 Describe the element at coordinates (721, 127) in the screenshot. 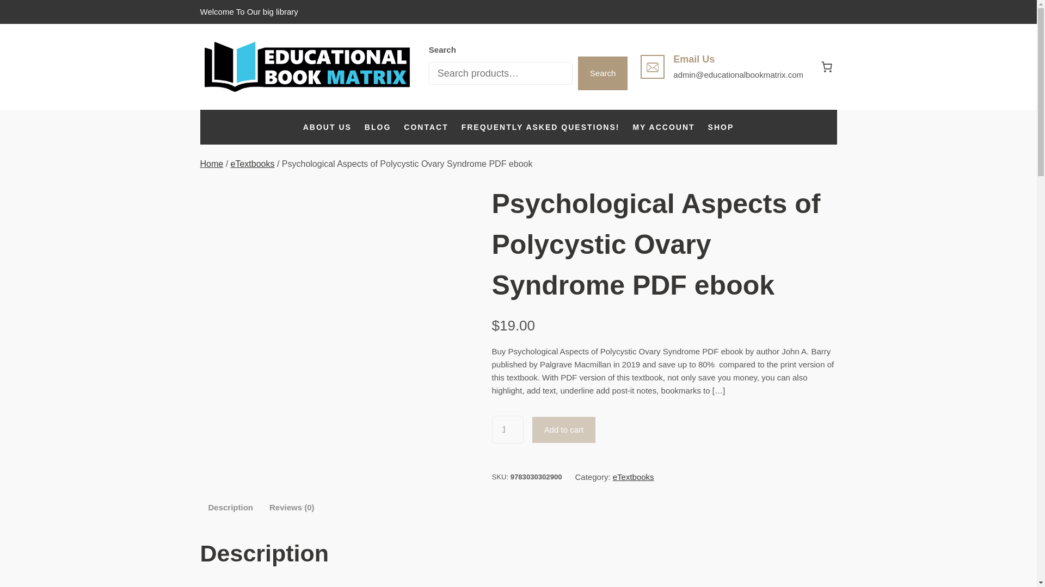

I see `SHOP` at that location.